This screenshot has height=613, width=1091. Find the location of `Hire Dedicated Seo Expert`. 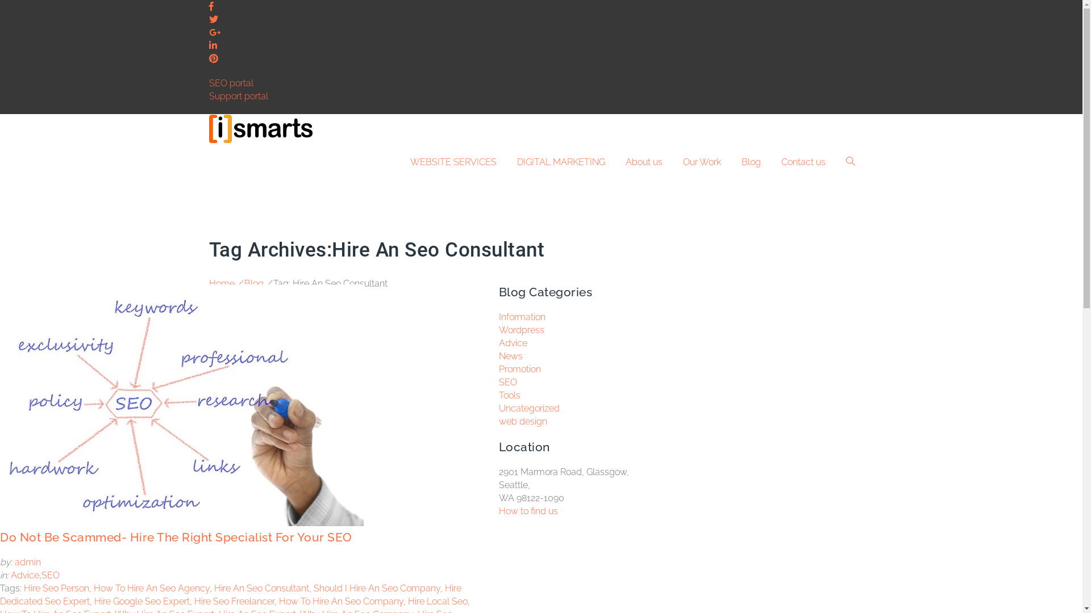

Hire Dedicated Seo Expert is located at coordinates (231, 595).